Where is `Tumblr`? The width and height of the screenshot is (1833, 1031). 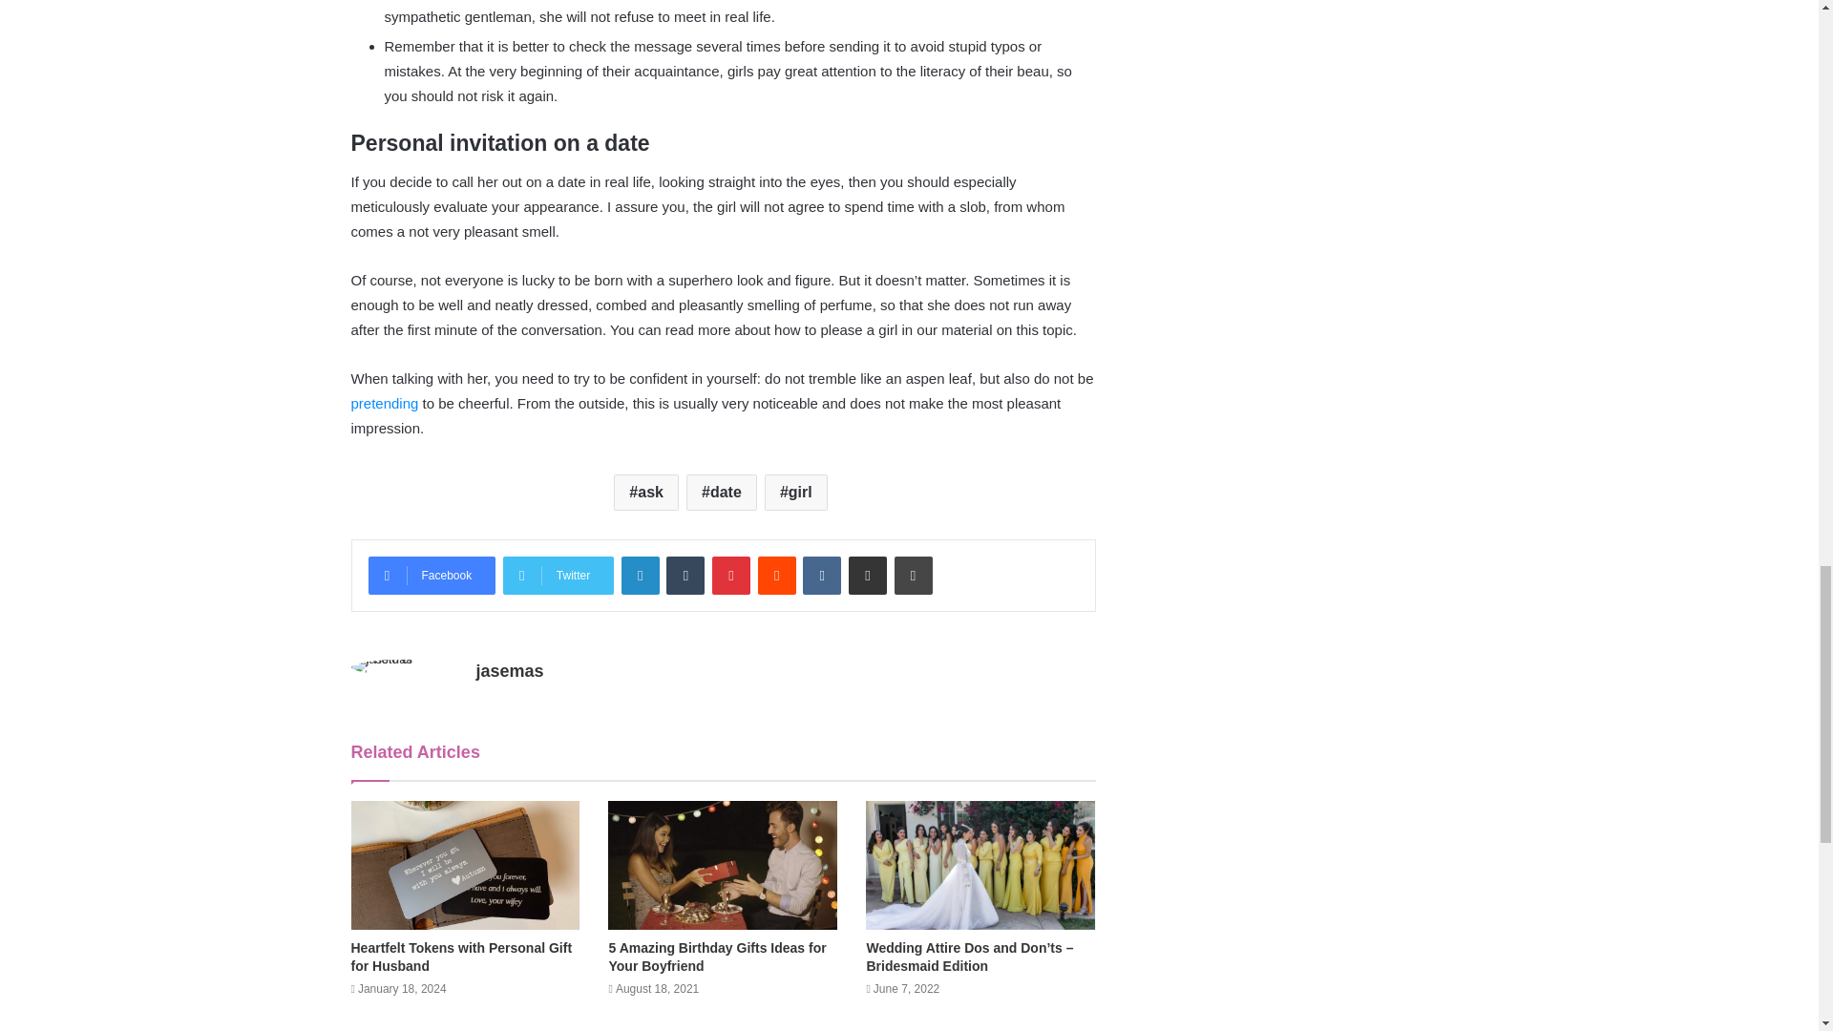
Tumblr is located at coordinates (685, 576).